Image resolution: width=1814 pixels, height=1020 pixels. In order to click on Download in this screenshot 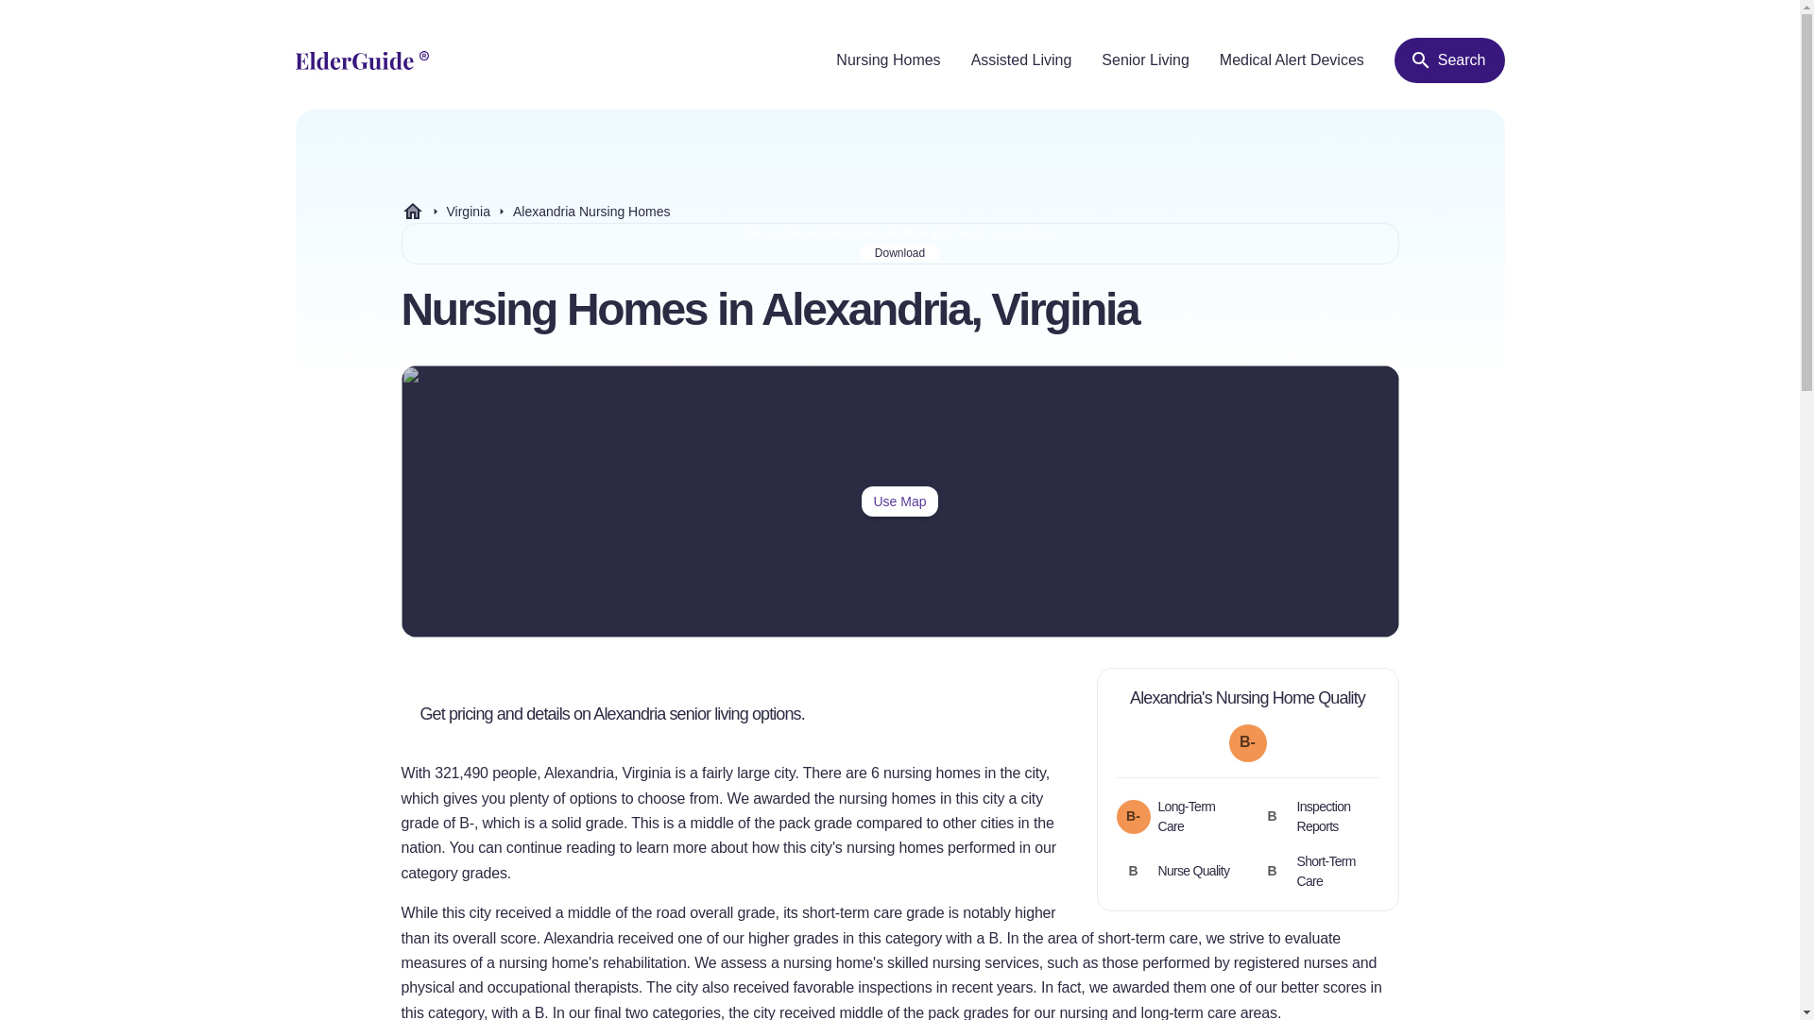, I will do `click(1291, 60)`.